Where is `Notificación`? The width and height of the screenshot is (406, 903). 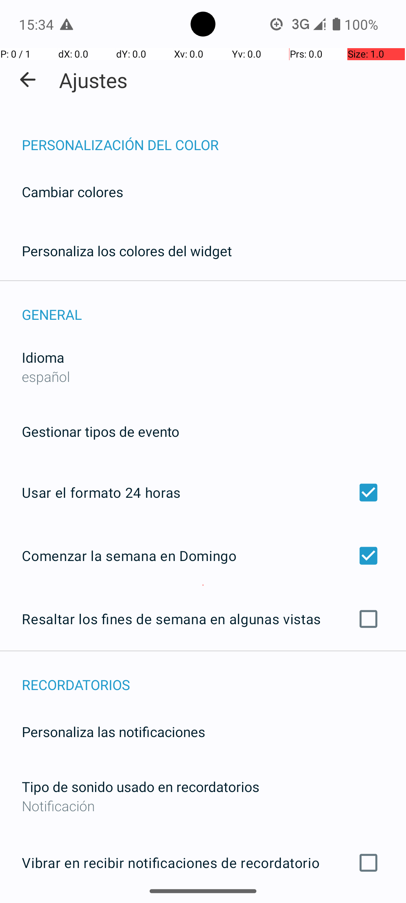
Notificación is located at coordinates (203, 806).